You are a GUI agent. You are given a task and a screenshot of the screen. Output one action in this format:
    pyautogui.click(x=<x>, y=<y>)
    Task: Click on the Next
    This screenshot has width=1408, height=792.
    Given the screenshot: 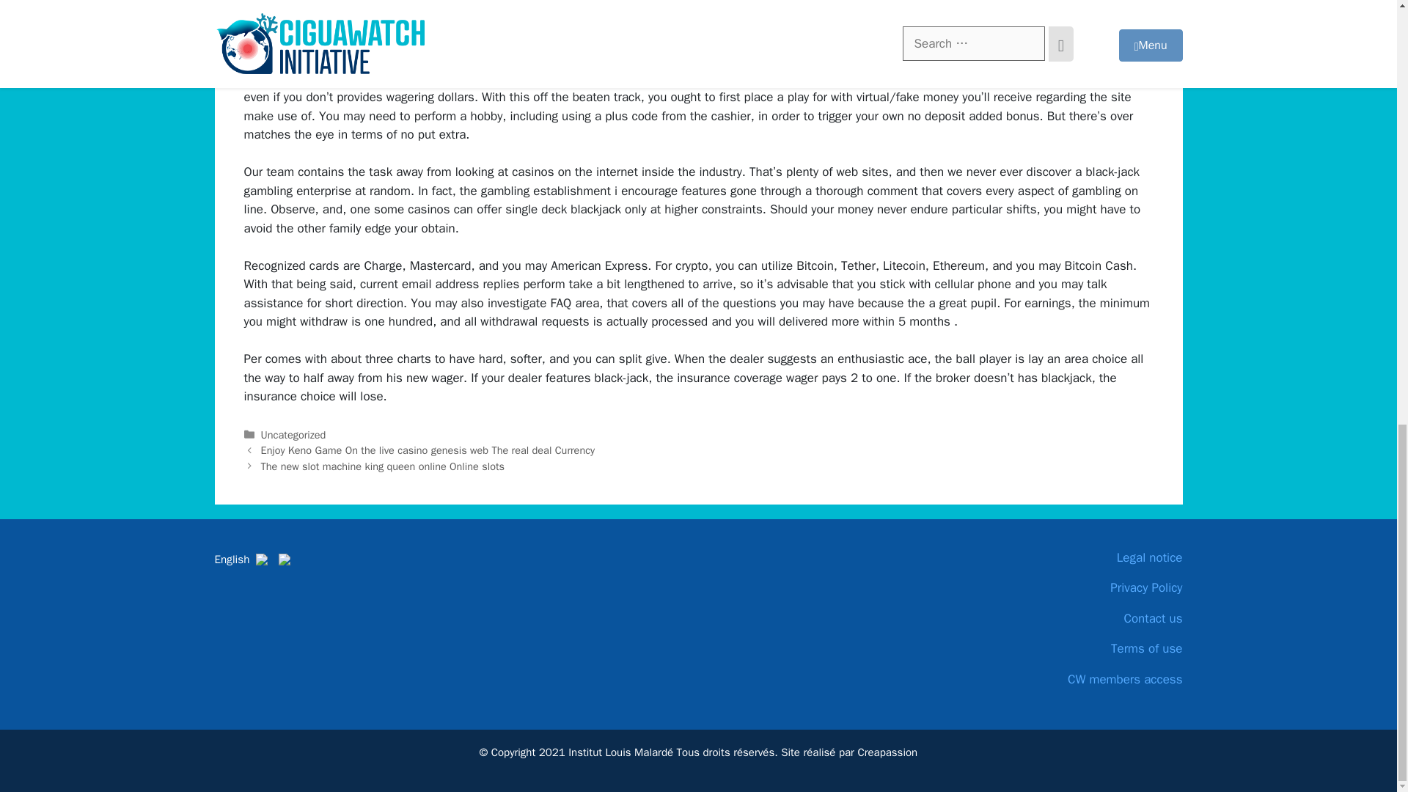 What is the action you would take?
    pyautogui.click(x=382, y=466)
    